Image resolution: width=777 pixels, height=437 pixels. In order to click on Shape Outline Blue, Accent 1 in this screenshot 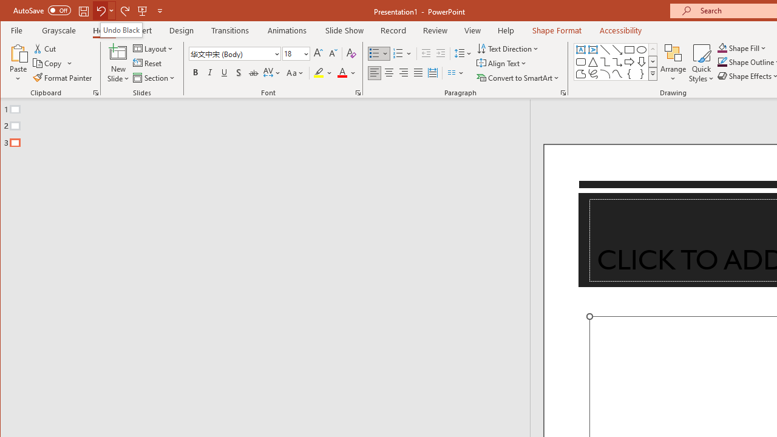, I will do `click(722, 62)`.